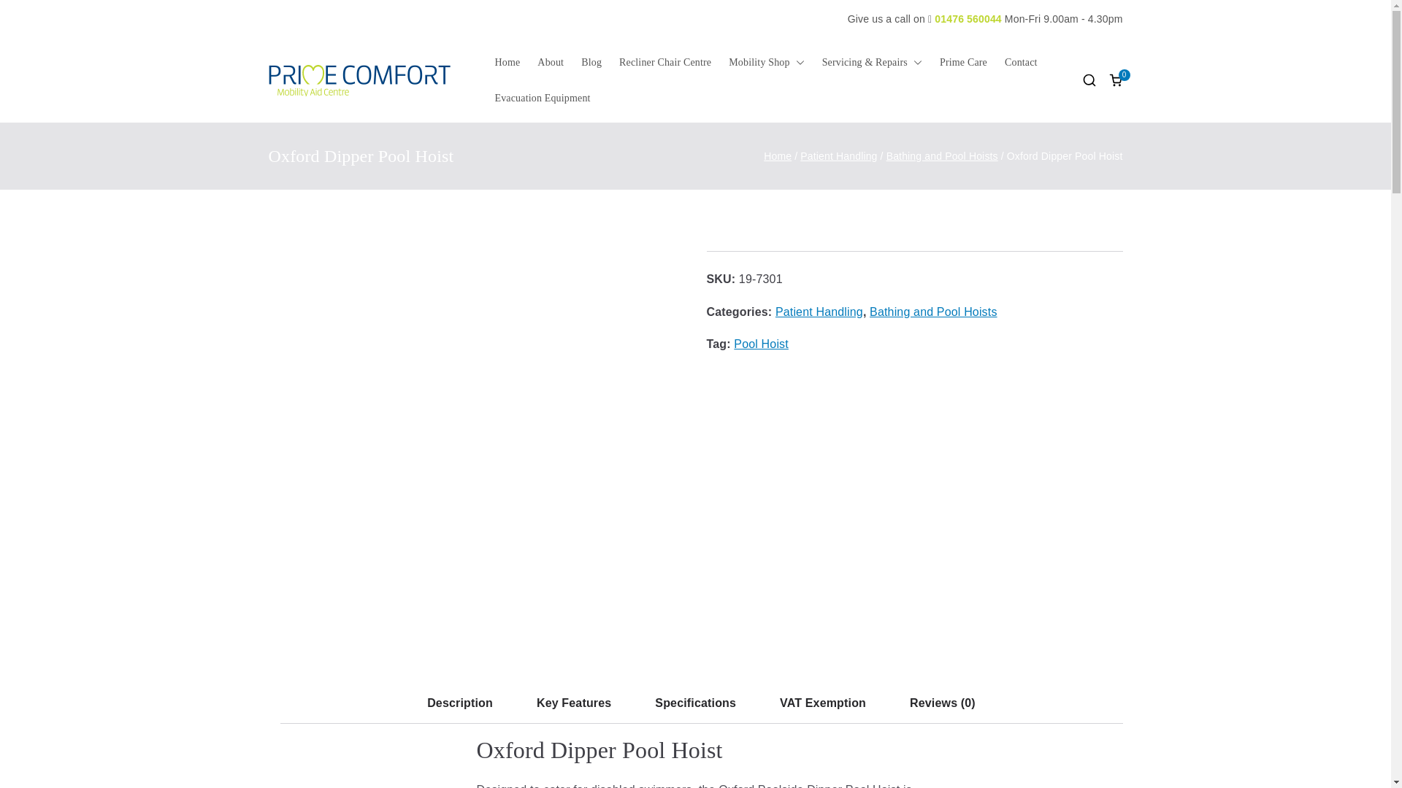  I want to click on About, so click(550, 63).